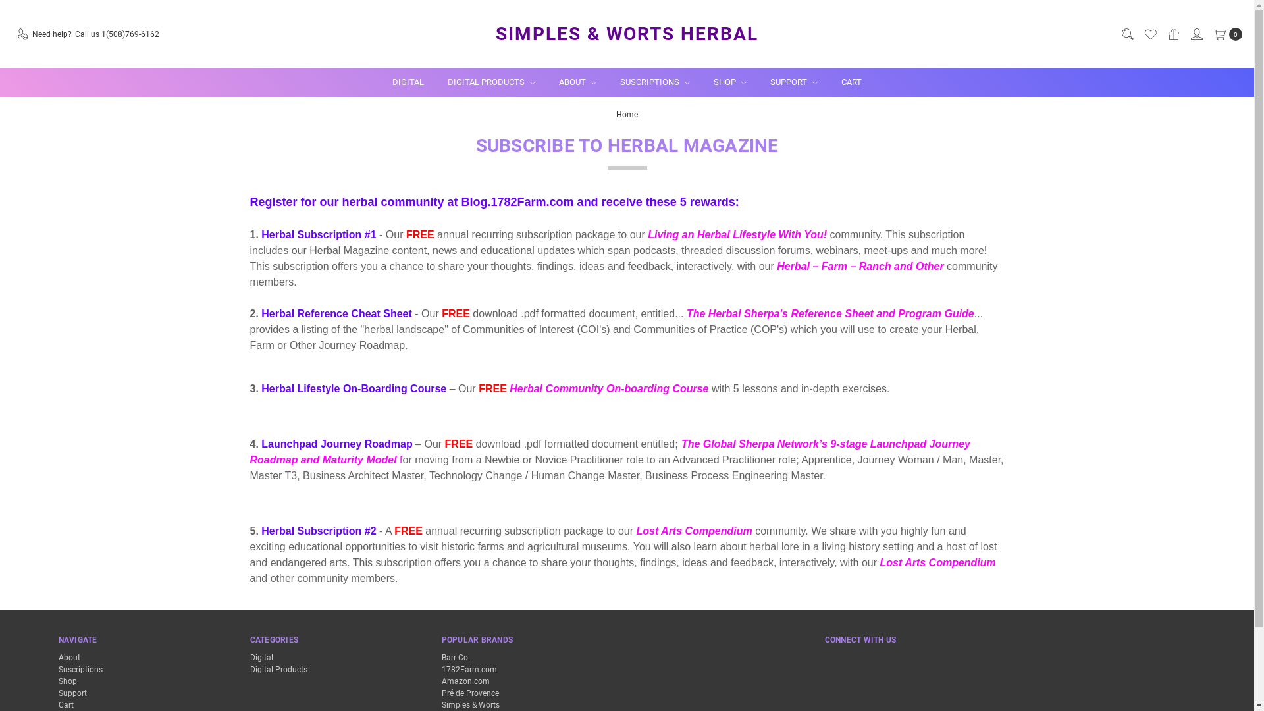  Describe the element at coordinates (67, 681) in the screenshot. I see `Shop` at that location.